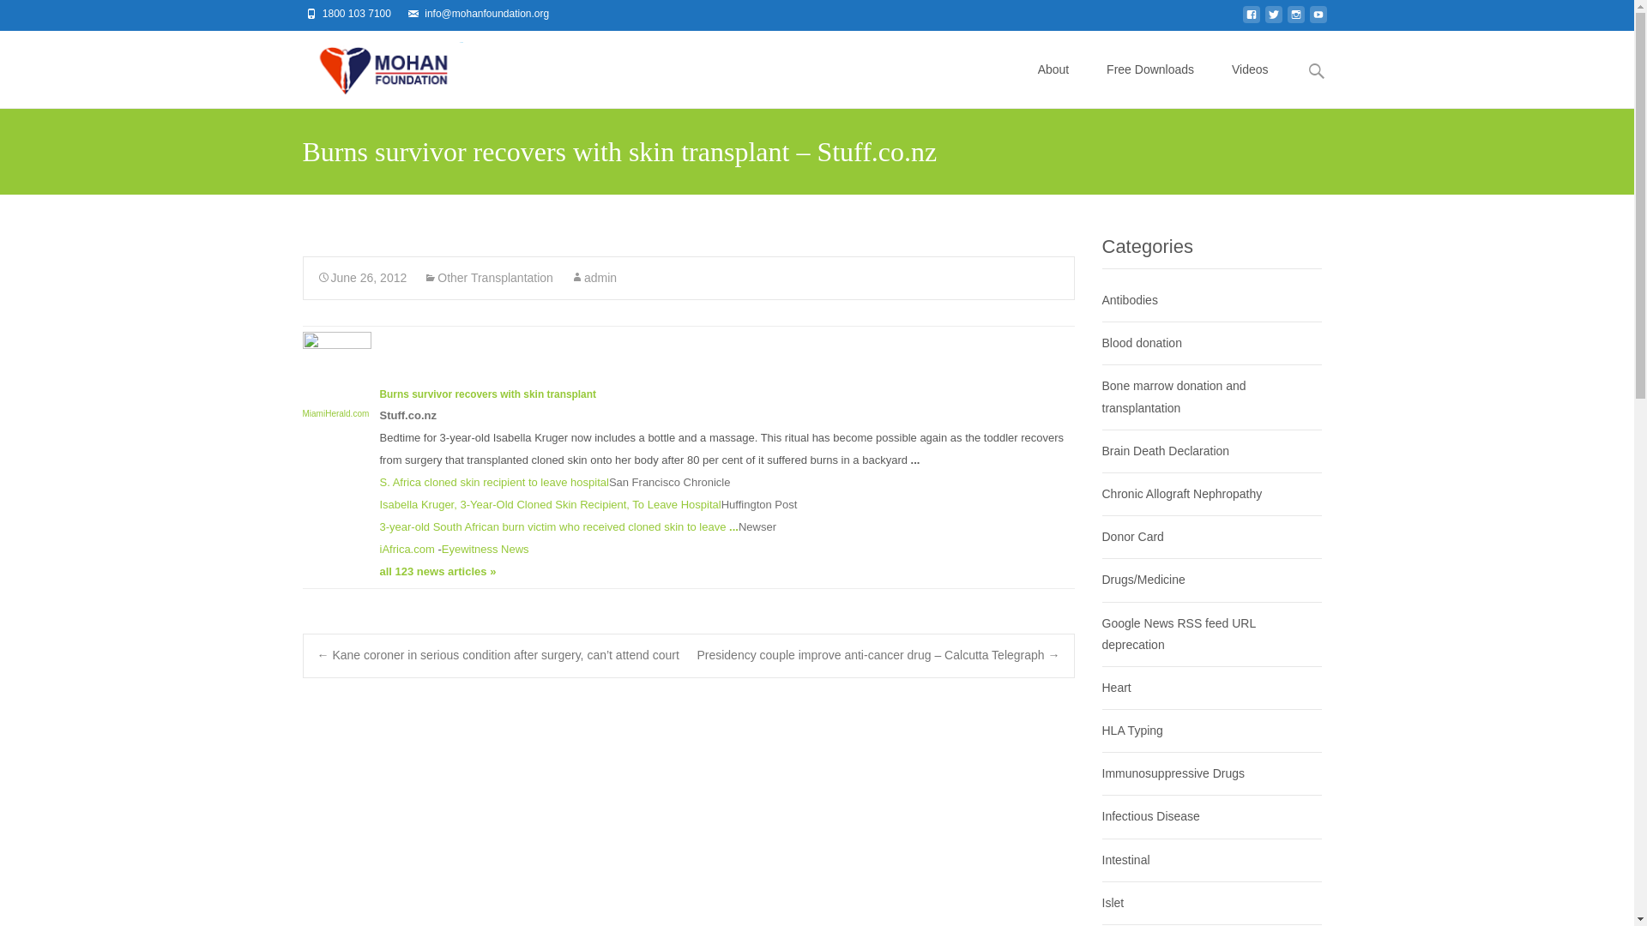 Image resolution: width=1647 pixels, height=926 pixels. I want to click on HLA Typing, so click(1132, 730).